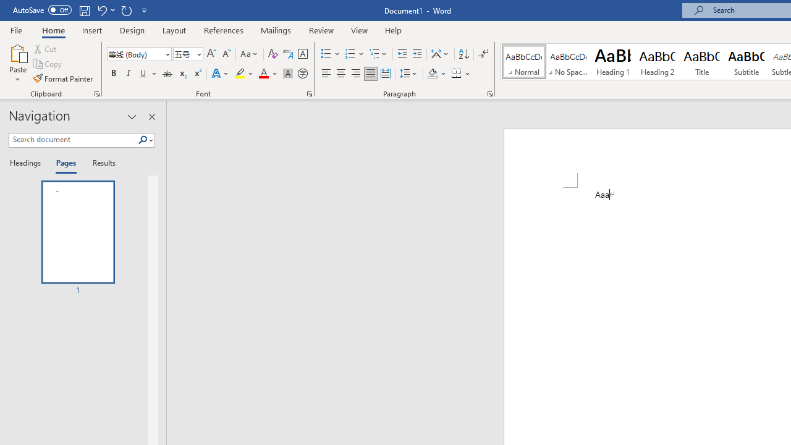  I want to click on Subscript, so click(182, 74).